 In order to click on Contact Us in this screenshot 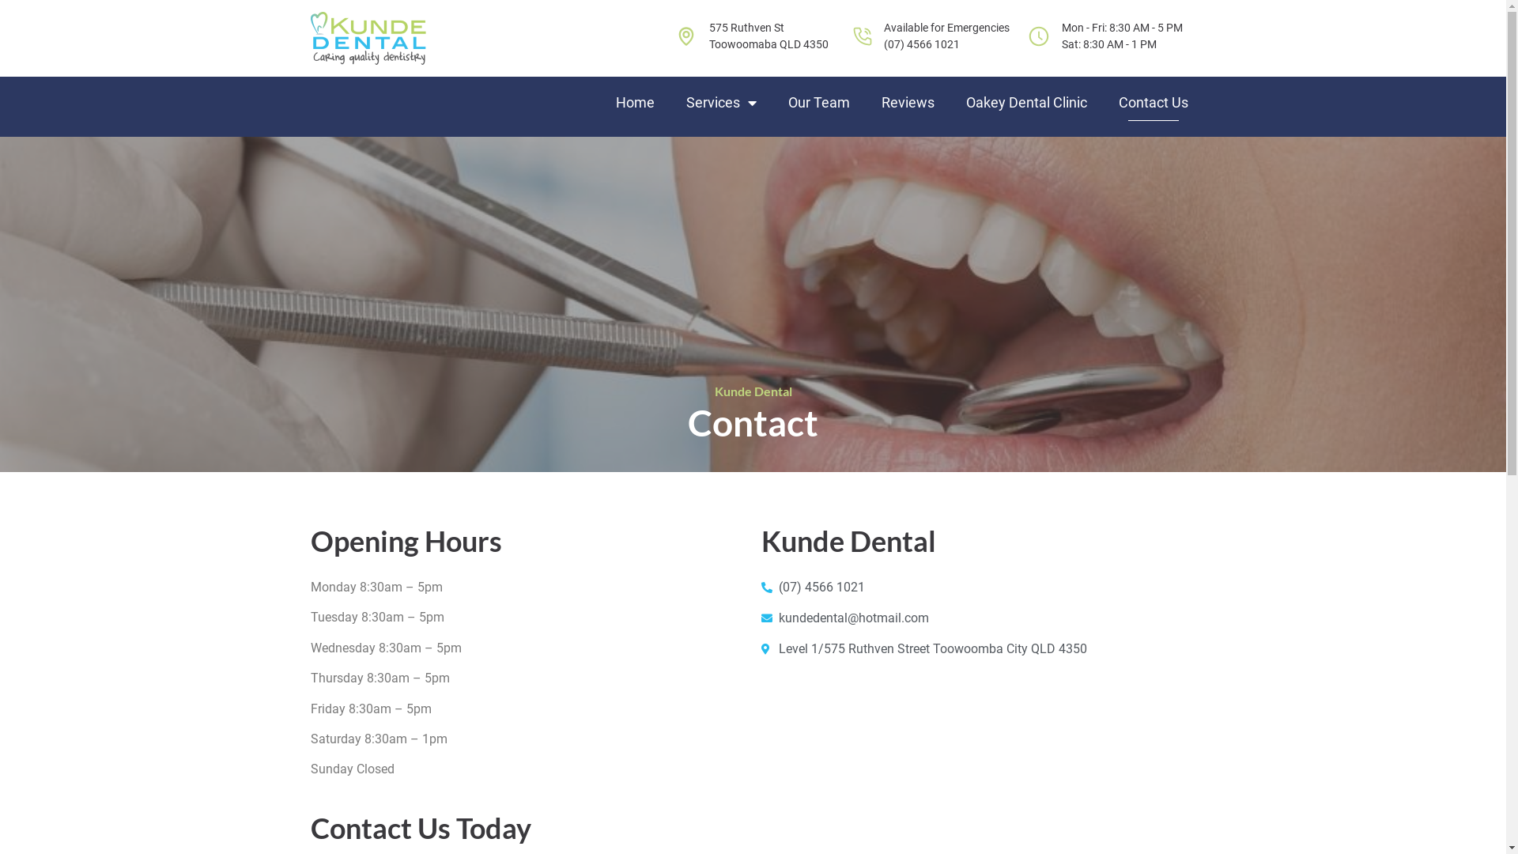, I will do `click(1153, 103)`.